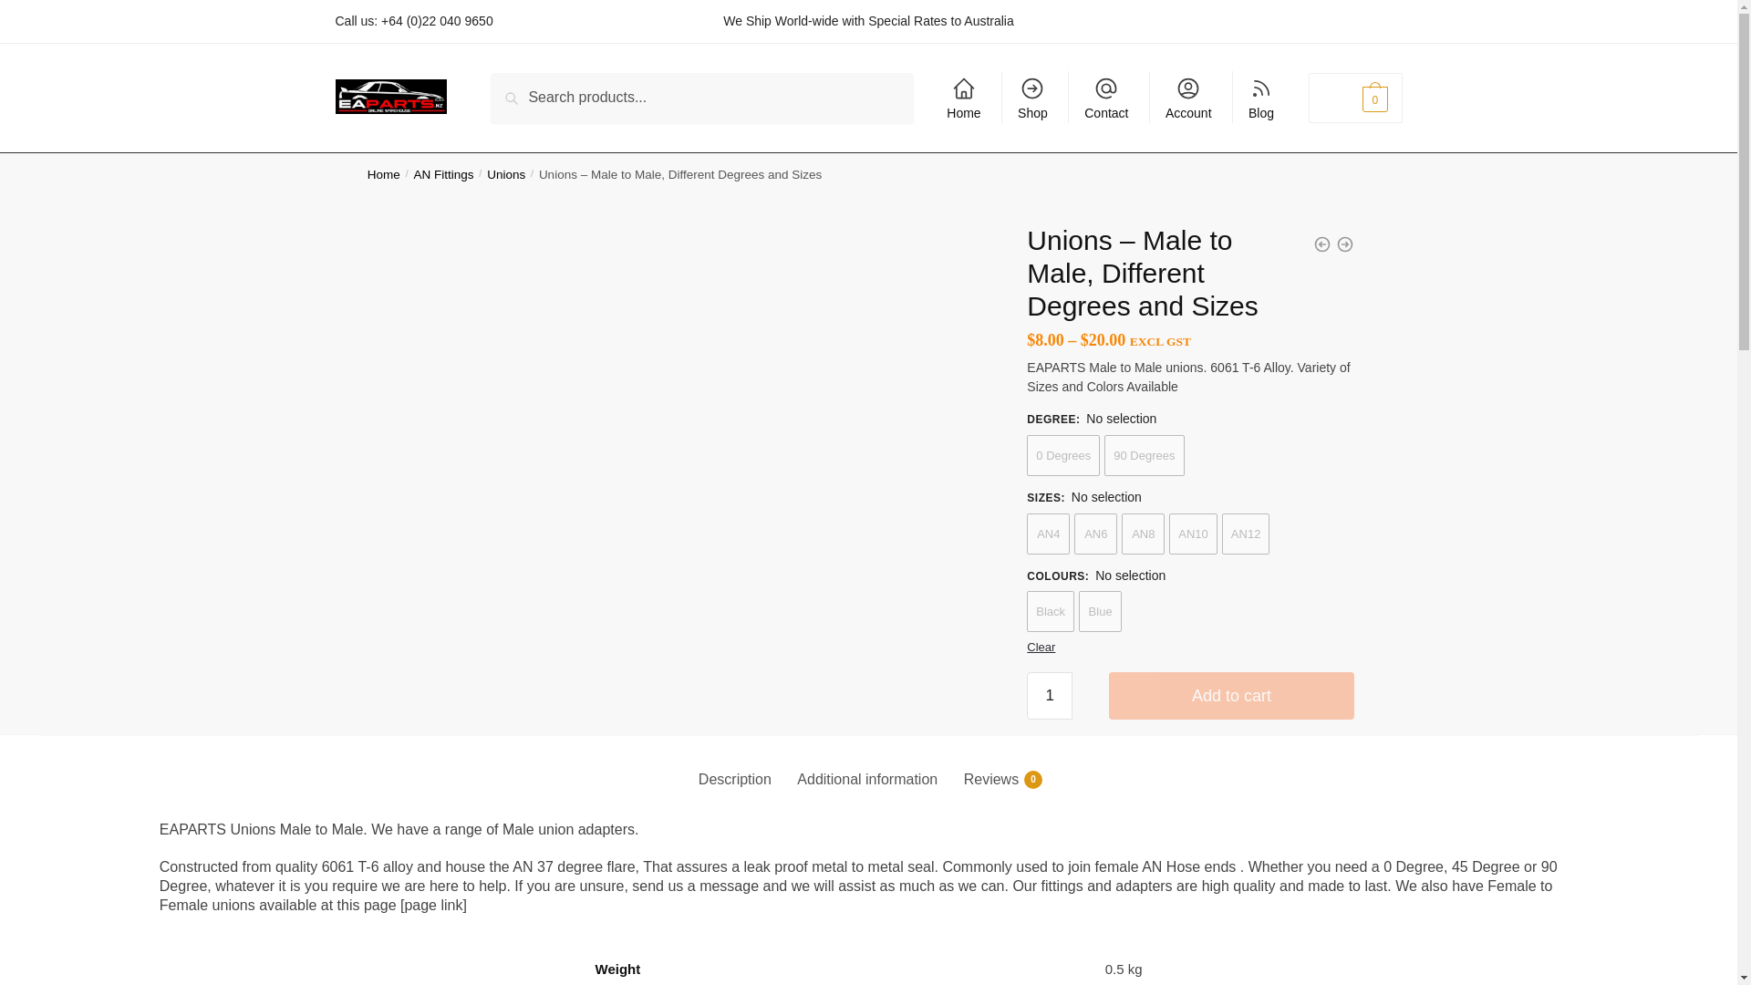 The width and height of the screenshot is (1751, 985). What do you see at coordinates (443, 173) in the screenshot?
I see `AN Fittings` at bounding box center [443, 173].